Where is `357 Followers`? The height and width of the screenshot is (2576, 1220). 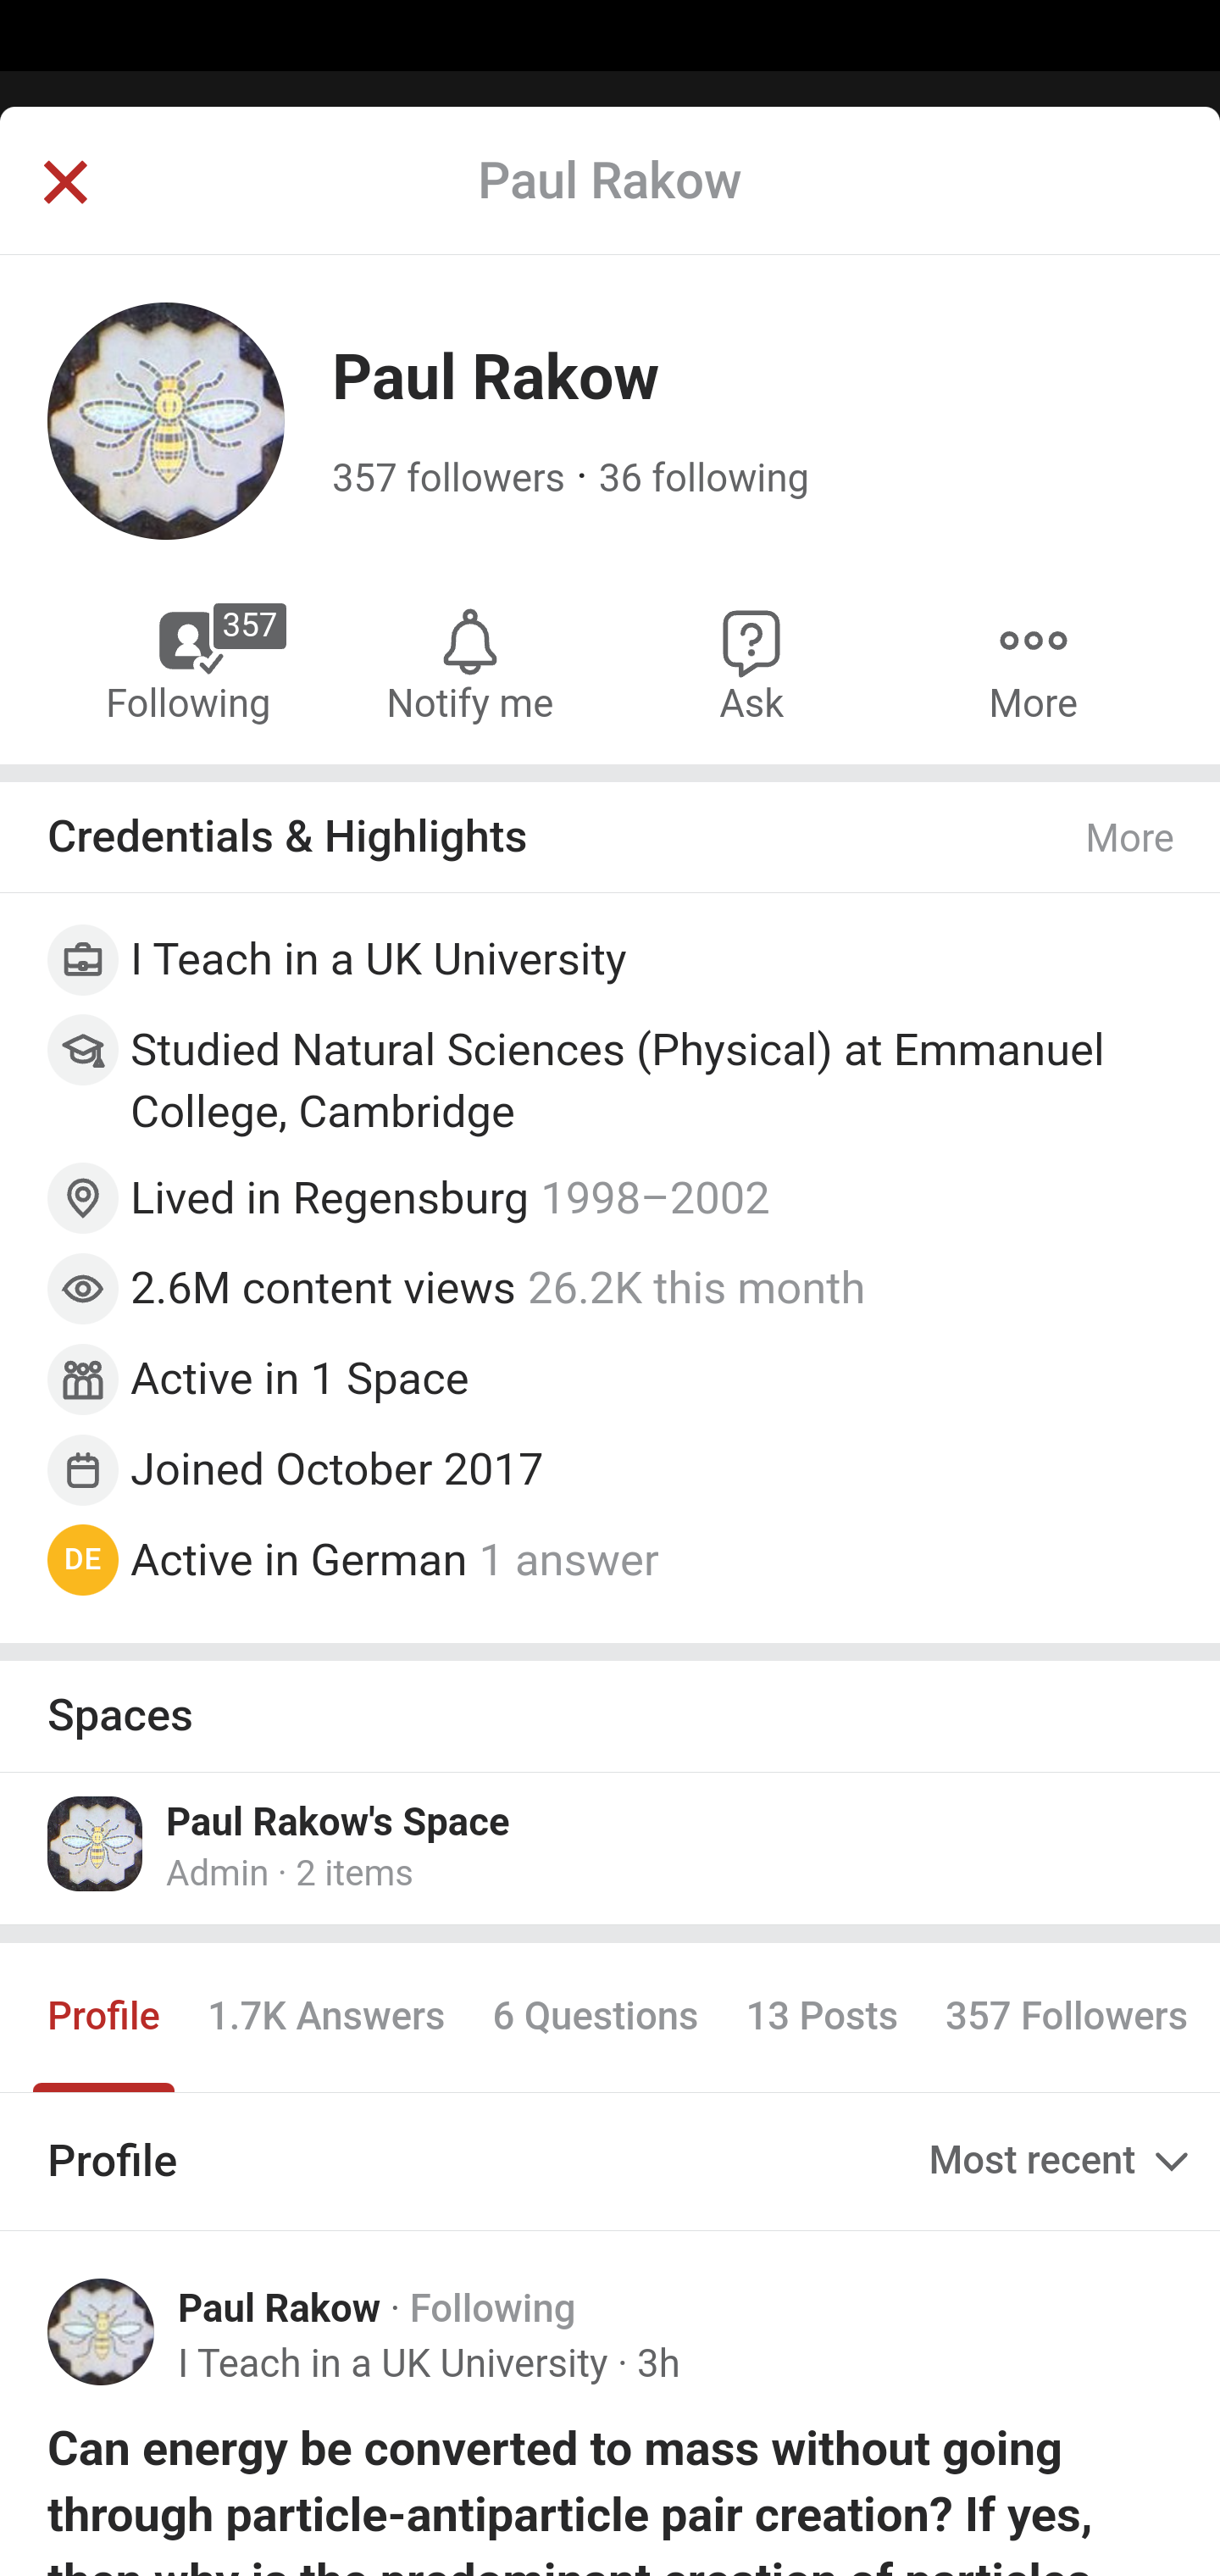
357 Followers is located at coordinates (1066, 2017).